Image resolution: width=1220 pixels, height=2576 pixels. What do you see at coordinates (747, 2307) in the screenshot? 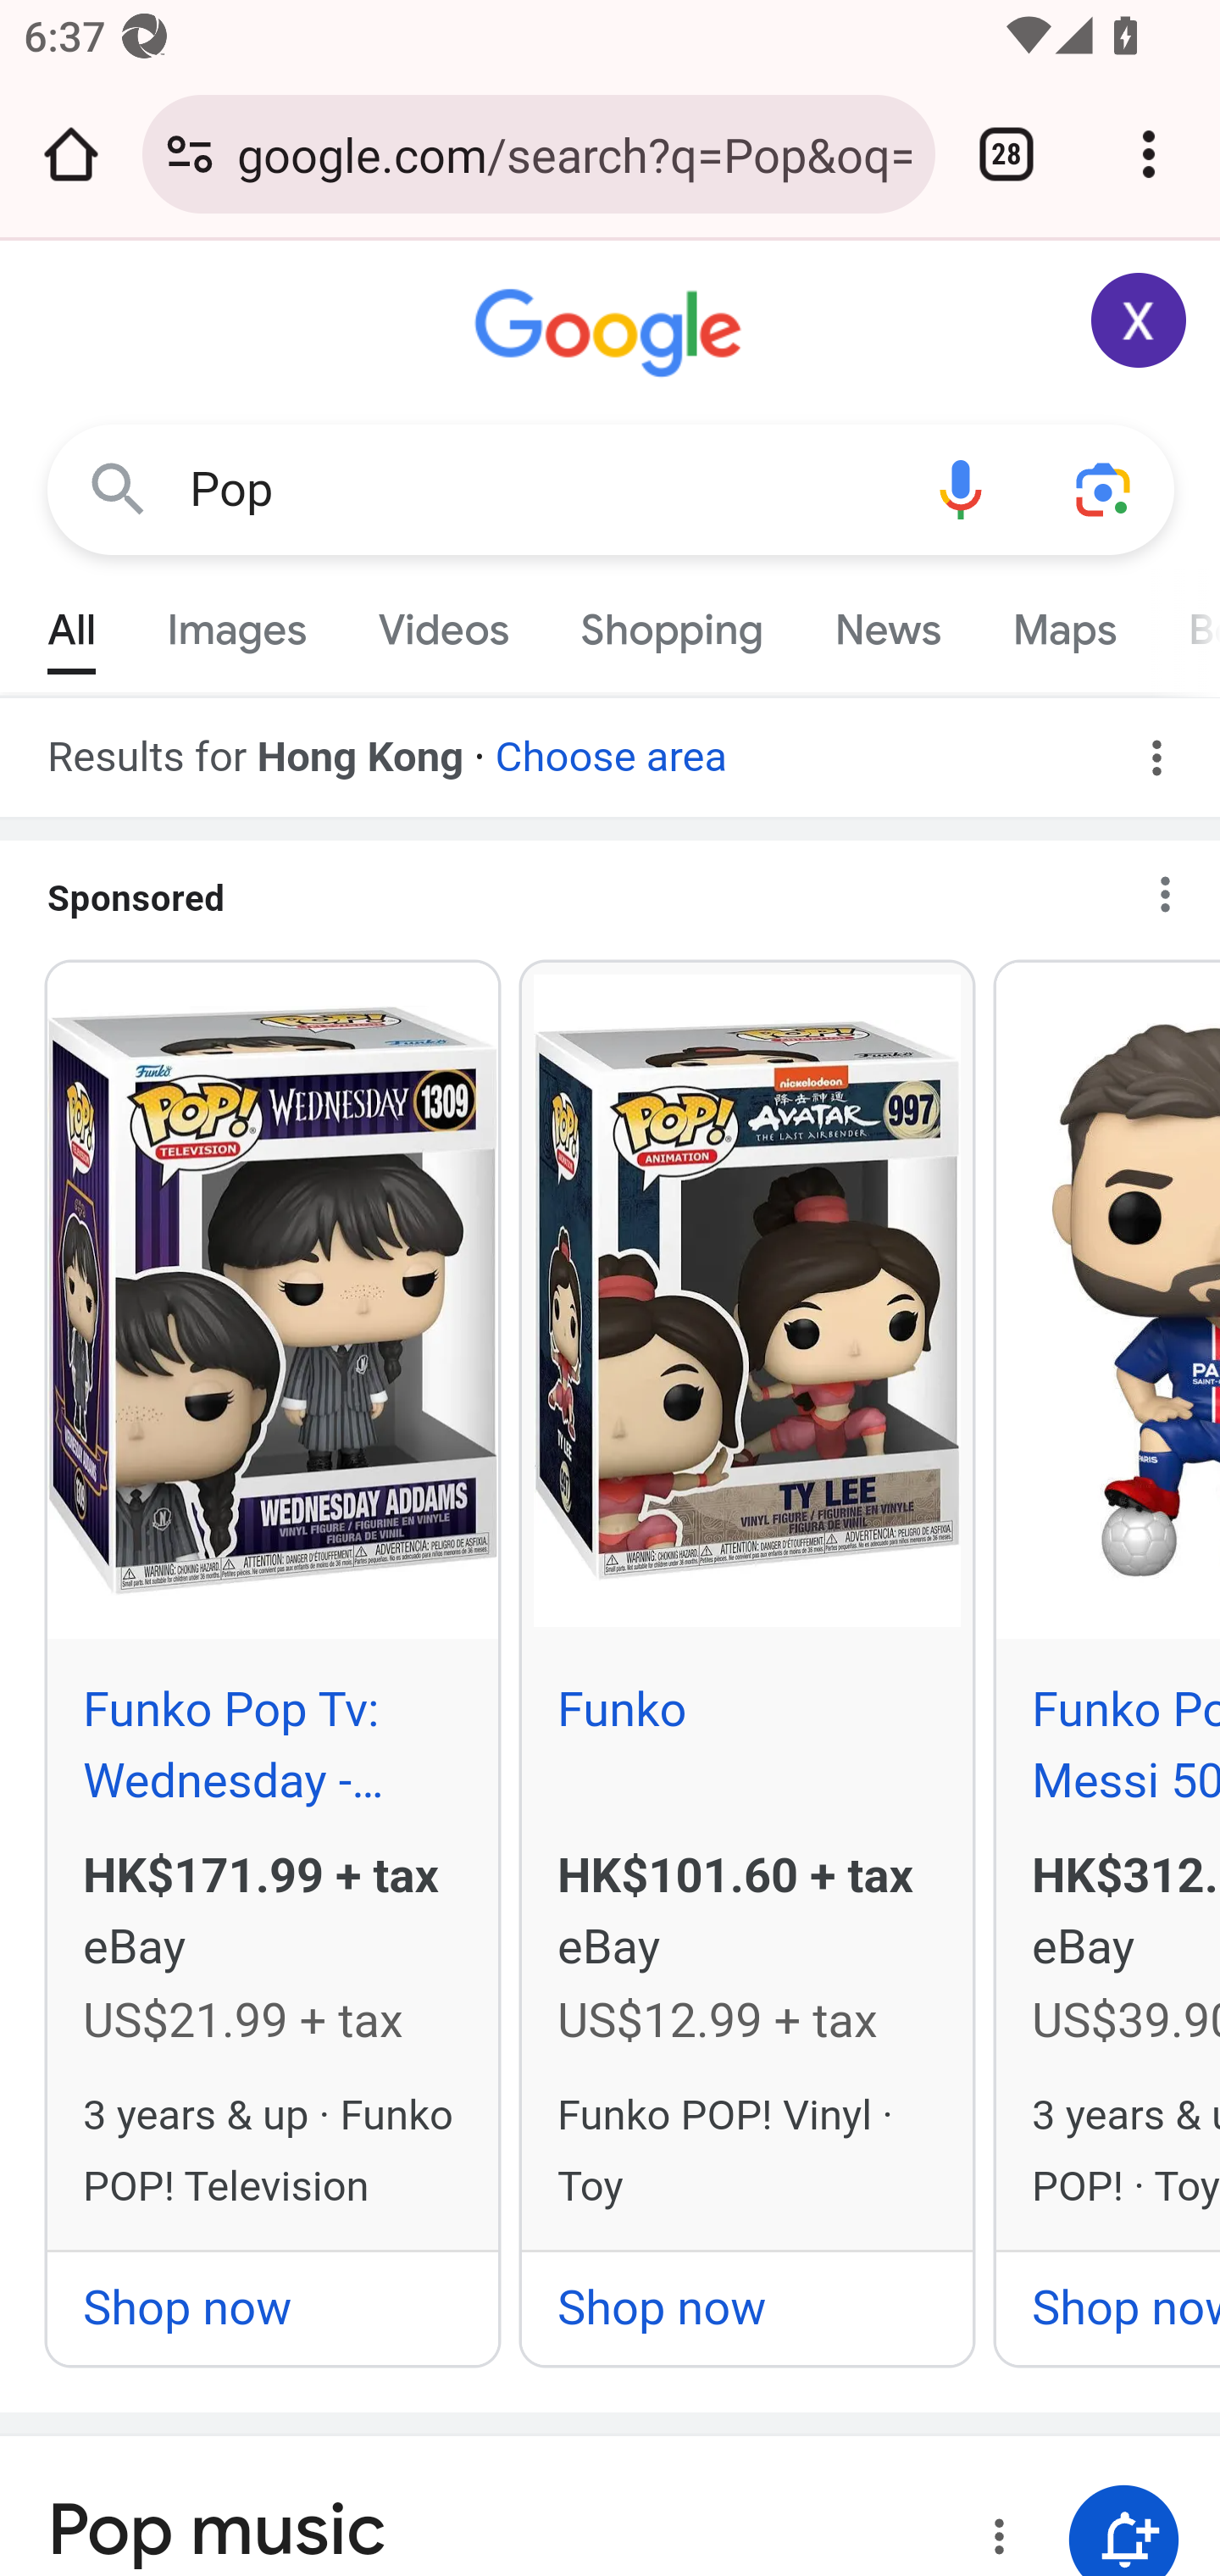
I see `Shop now Shop now Shop now` at bounding box center [747, 2307].